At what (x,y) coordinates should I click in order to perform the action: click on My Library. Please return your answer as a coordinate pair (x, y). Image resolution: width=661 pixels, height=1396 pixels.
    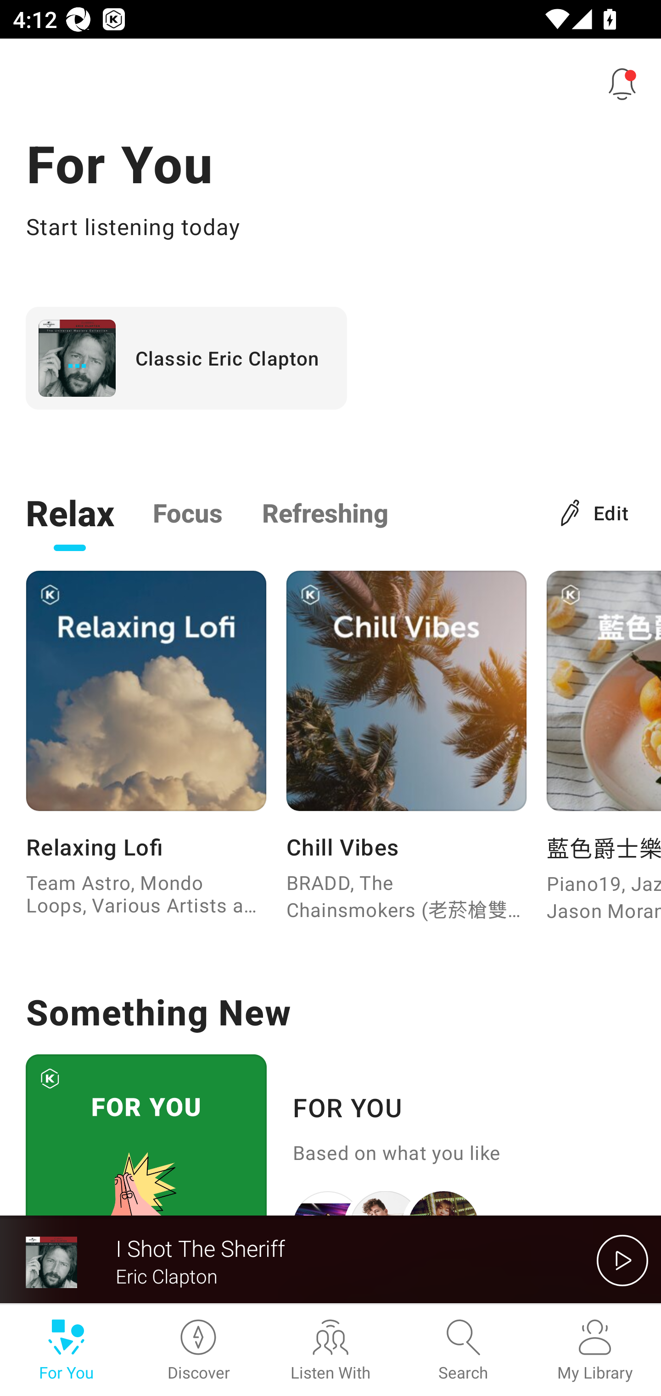
    Looking at the image, I should click on (595, 1351).